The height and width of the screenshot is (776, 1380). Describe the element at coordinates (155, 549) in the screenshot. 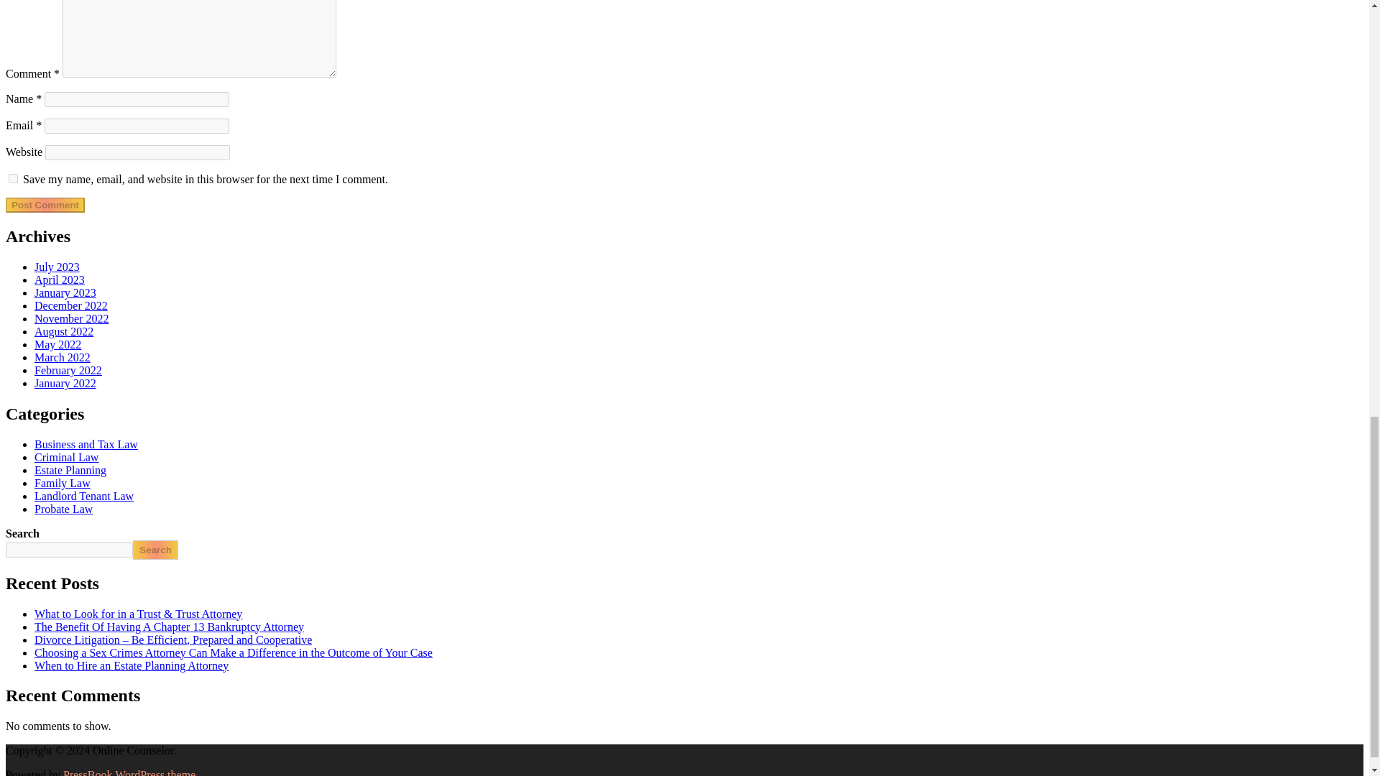

I see `Search` at that location.